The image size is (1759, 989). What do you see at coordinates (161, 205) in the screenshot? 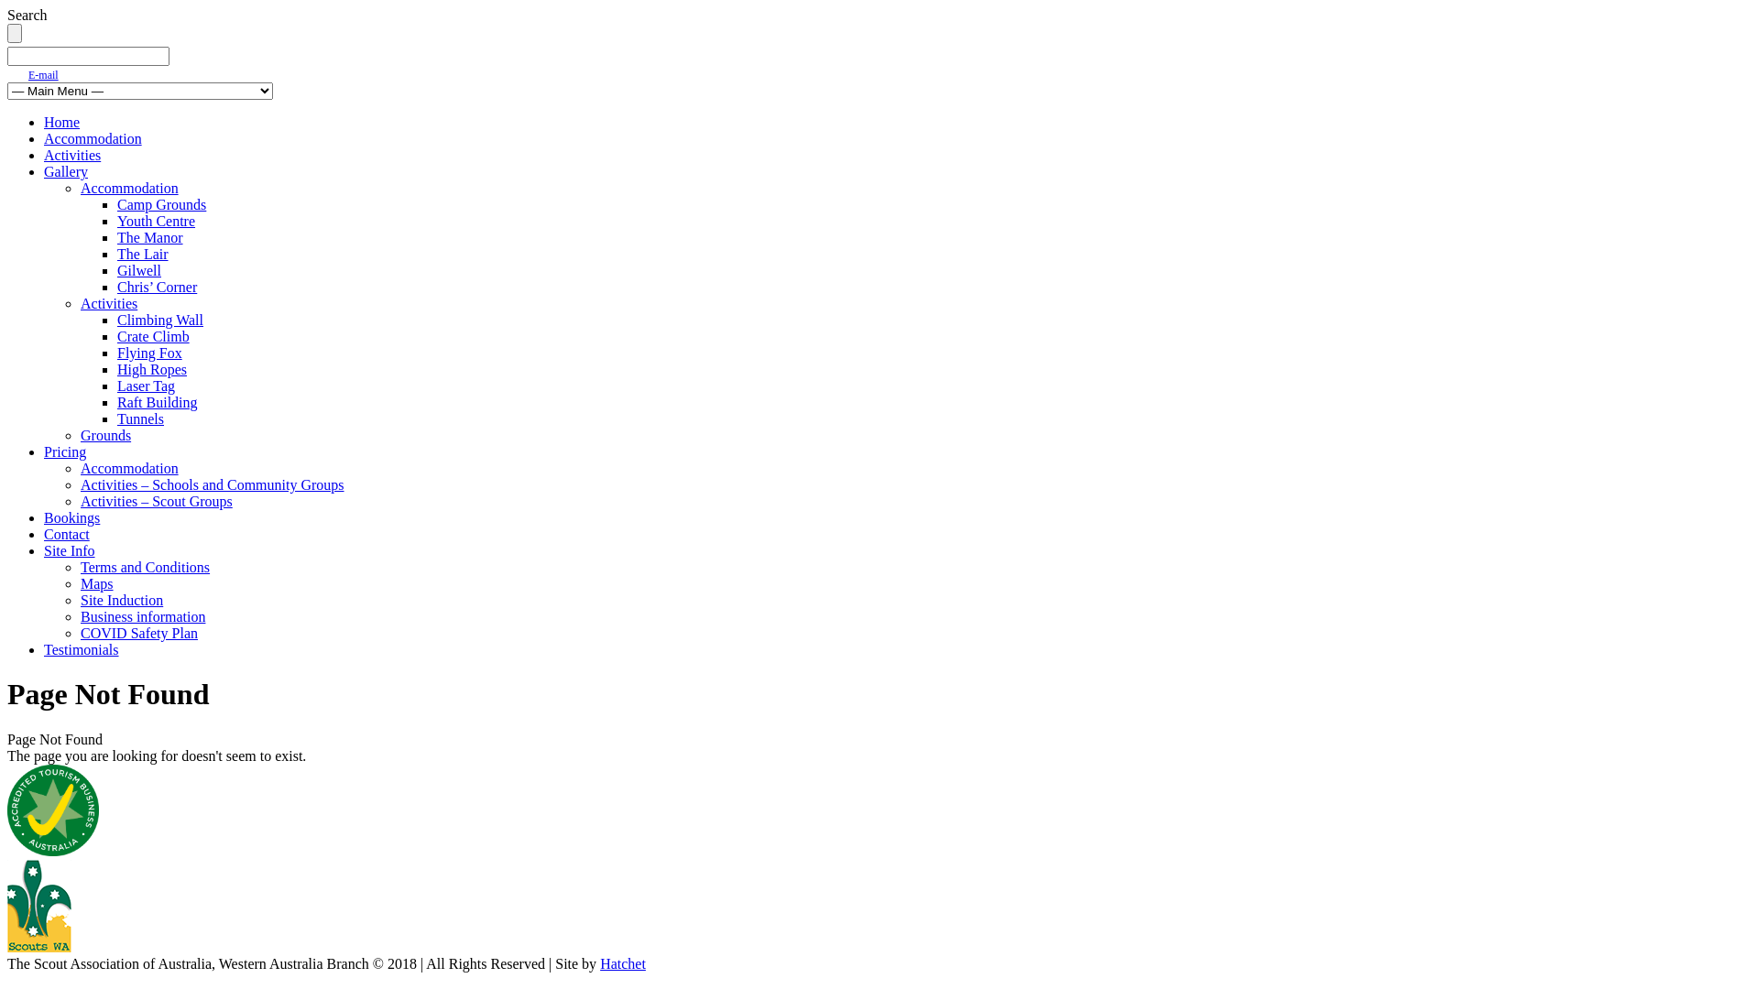
I see `Camp Grounds` at bounding box center [161, 205].